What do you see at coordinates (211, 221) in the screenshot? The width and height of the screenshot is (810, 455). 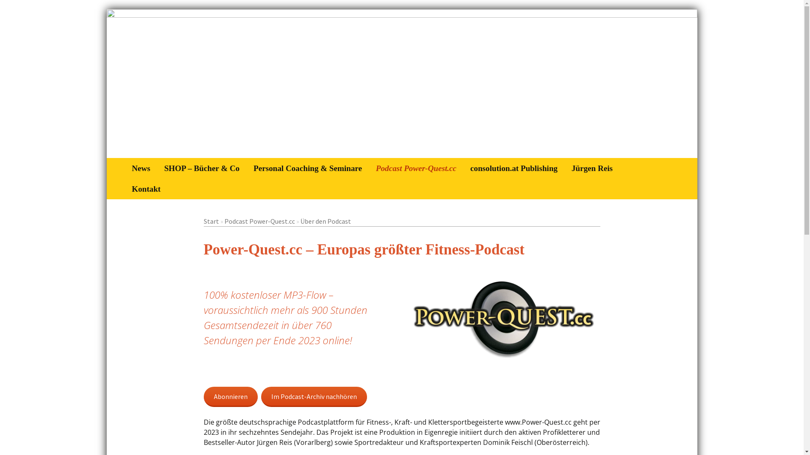 I see `Start` at bounding box center [211, 221].